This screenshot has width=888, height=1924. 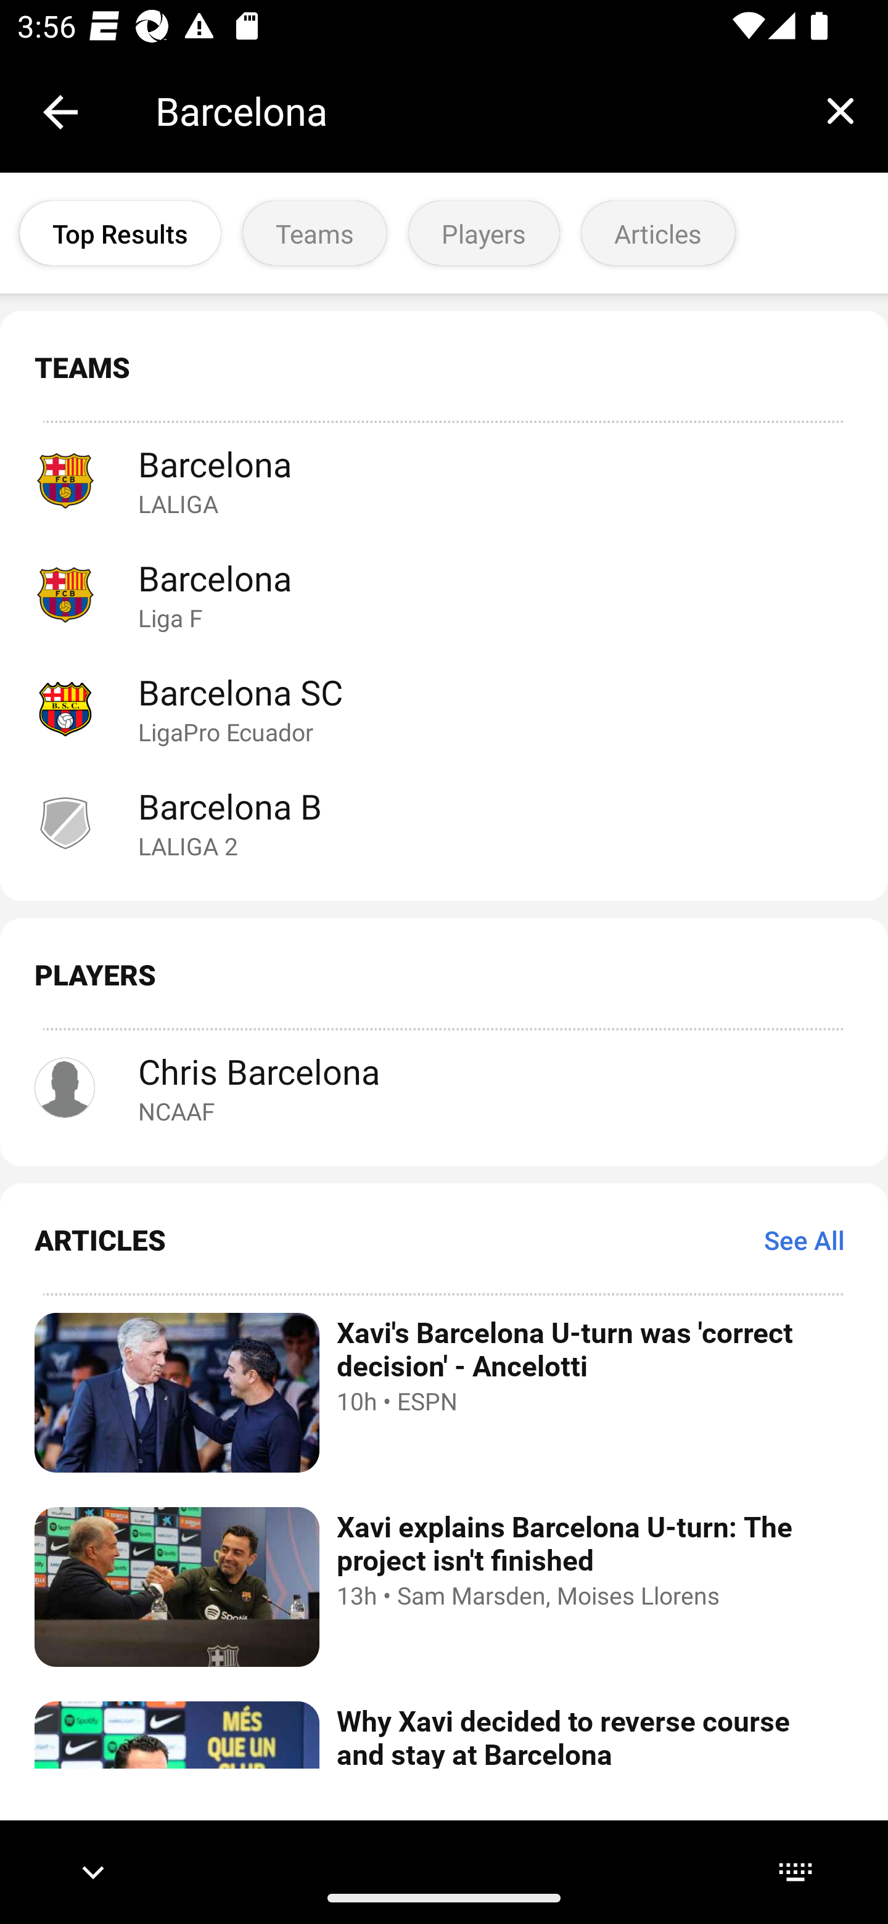 What do you see at coordinates (444, 822) in the screenshot?
I see `Barcelona B : LALIGA 2 Barcelona B LALIGA 2` at bounding box center [444, 822].